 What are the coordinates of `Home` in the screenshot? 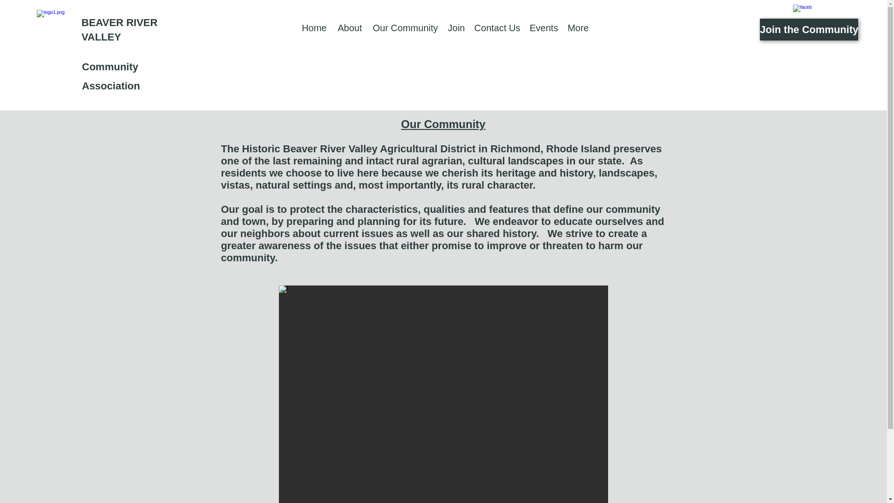 It's located at (314, 28).